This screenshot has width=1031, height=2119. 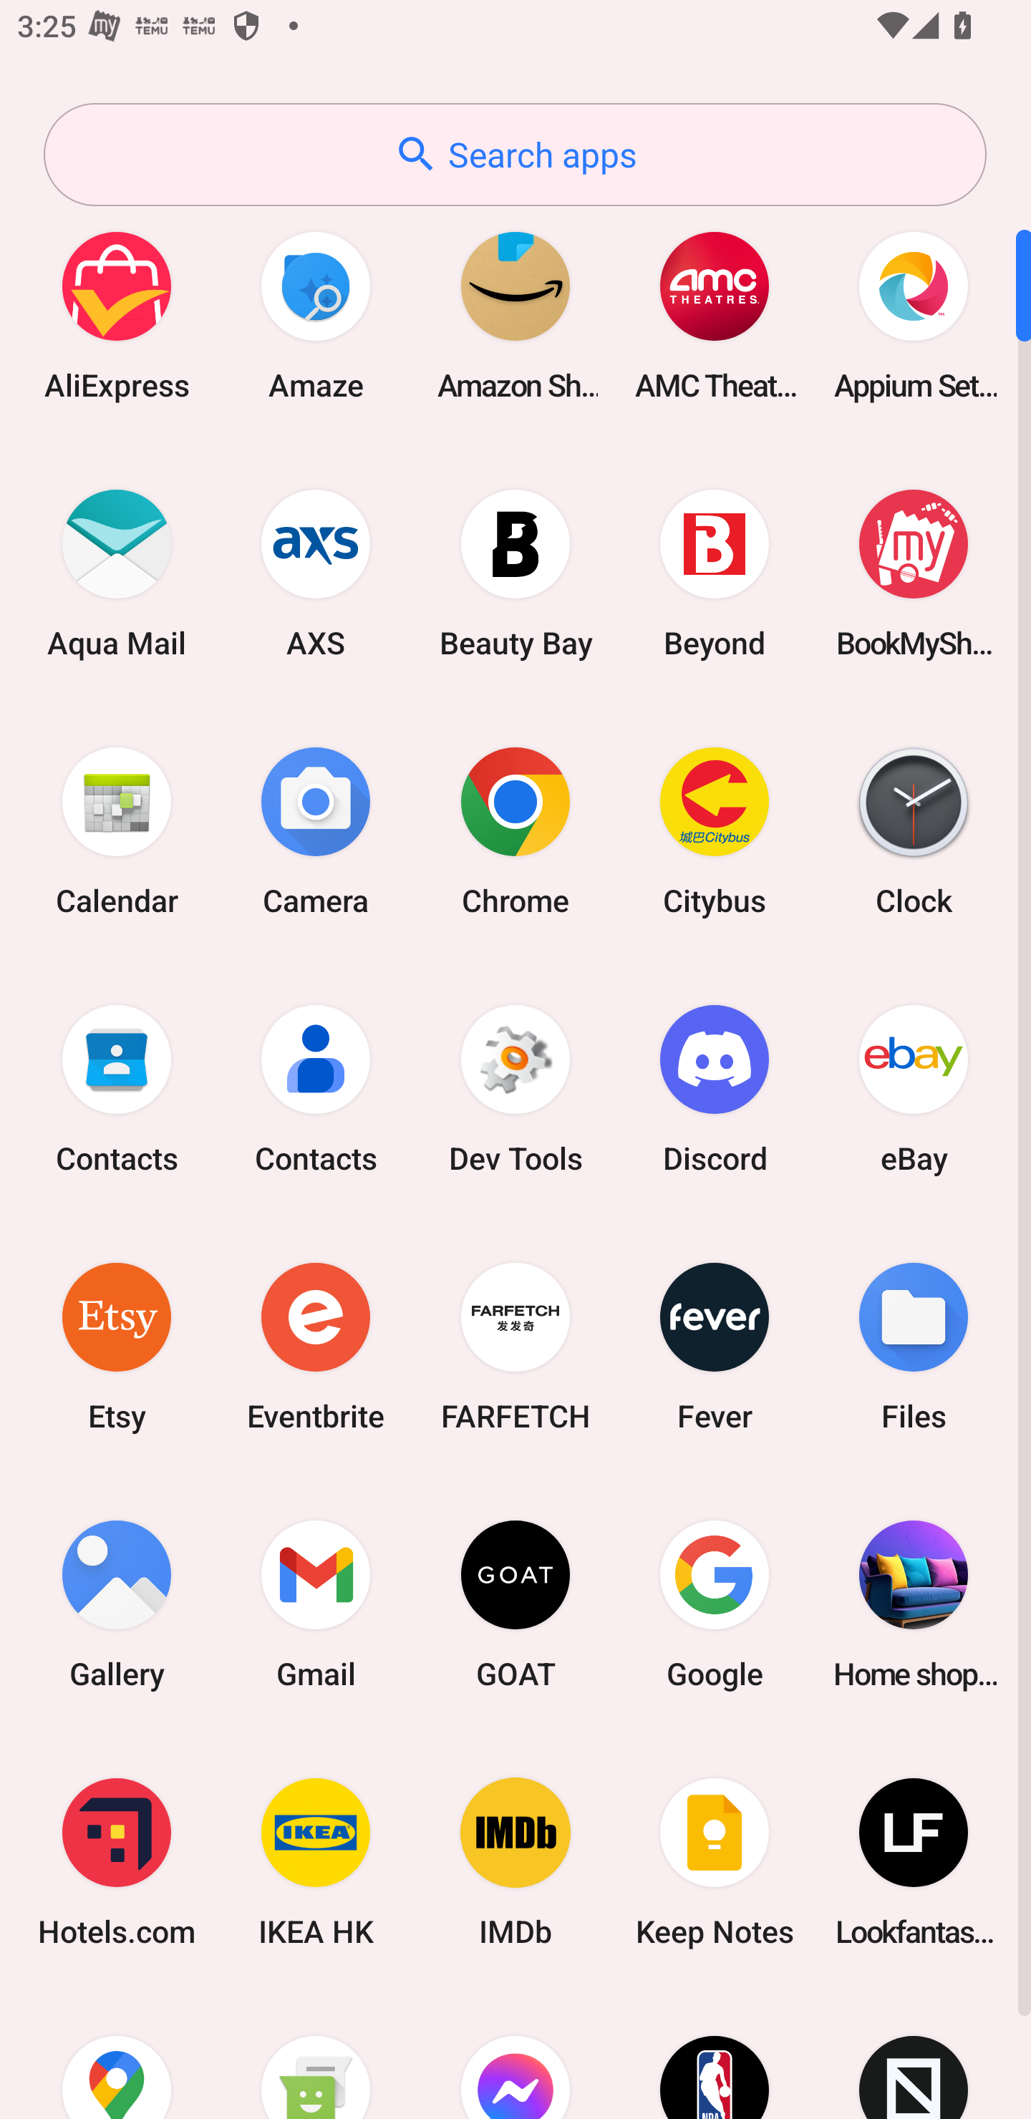 I want to click on Amaze, so click(x=316, y=315).